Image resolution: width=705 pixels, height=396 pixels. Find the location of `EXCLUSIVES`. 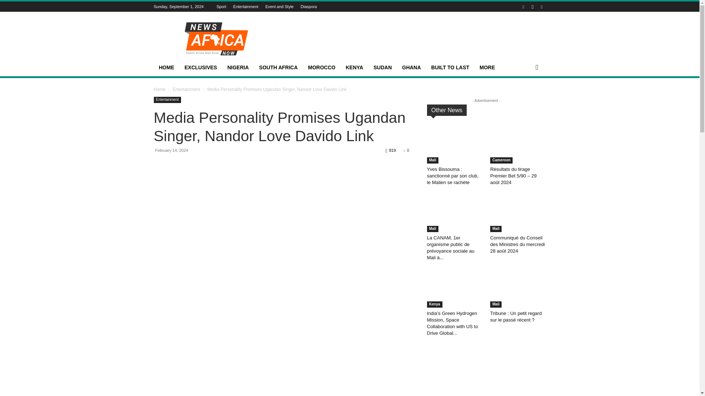

EXCLUSIVES is located at coordinates (200, 67).